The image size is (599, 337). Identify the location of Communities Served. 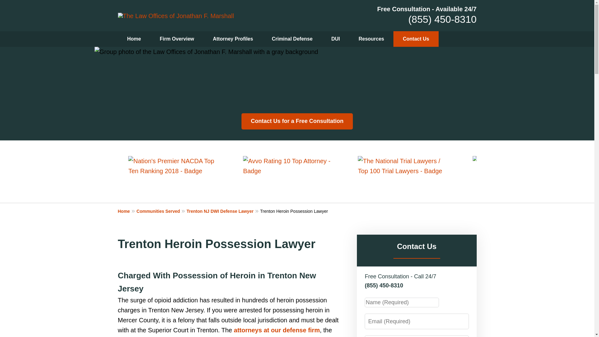
(161, 211).